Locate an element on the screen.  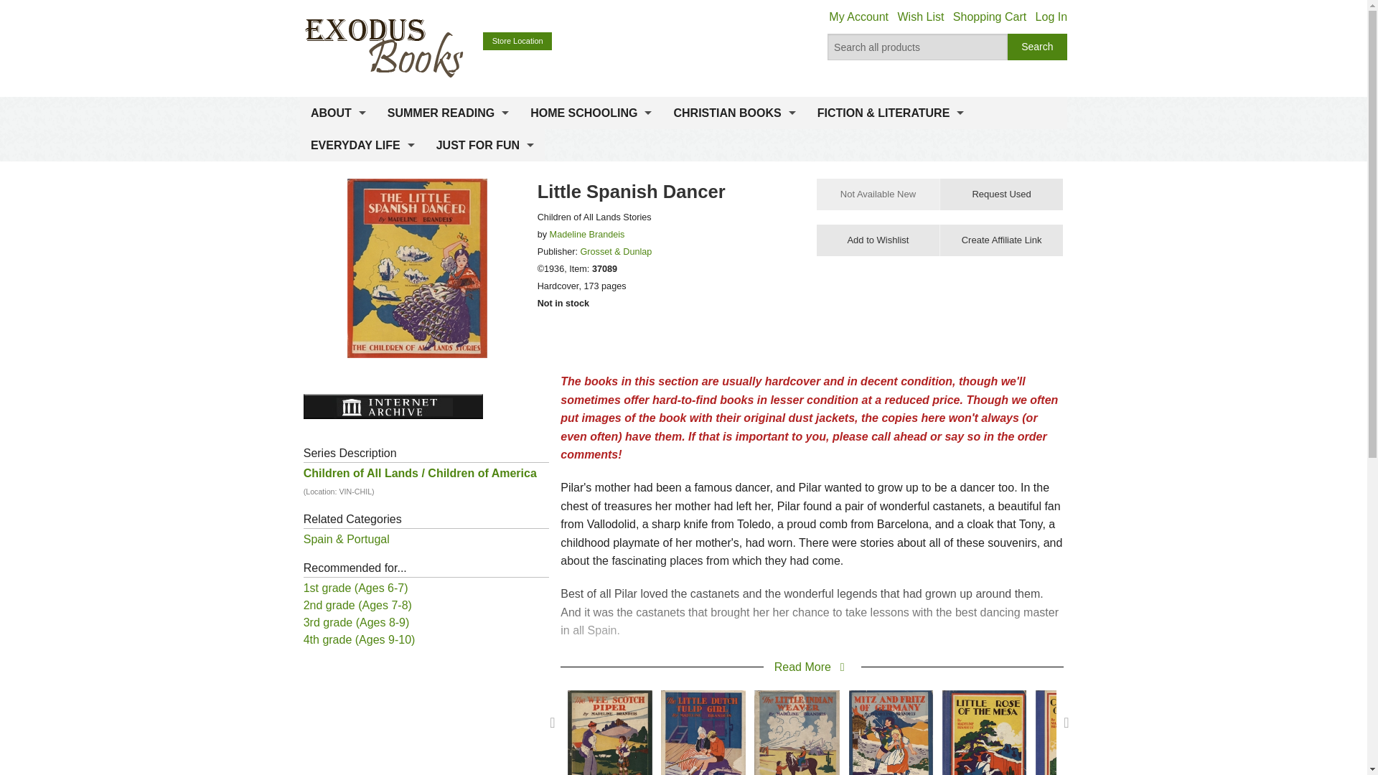
ABOUT is located at coordinates (338, 113).